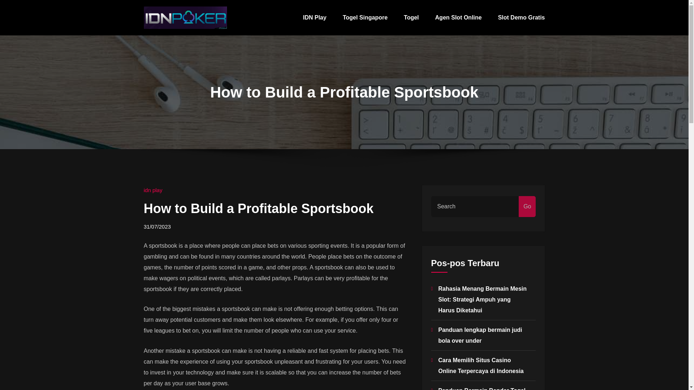 The width and height of the screenshot is (694, 390). I want to click on Togel Singapore, so click(365, 18).